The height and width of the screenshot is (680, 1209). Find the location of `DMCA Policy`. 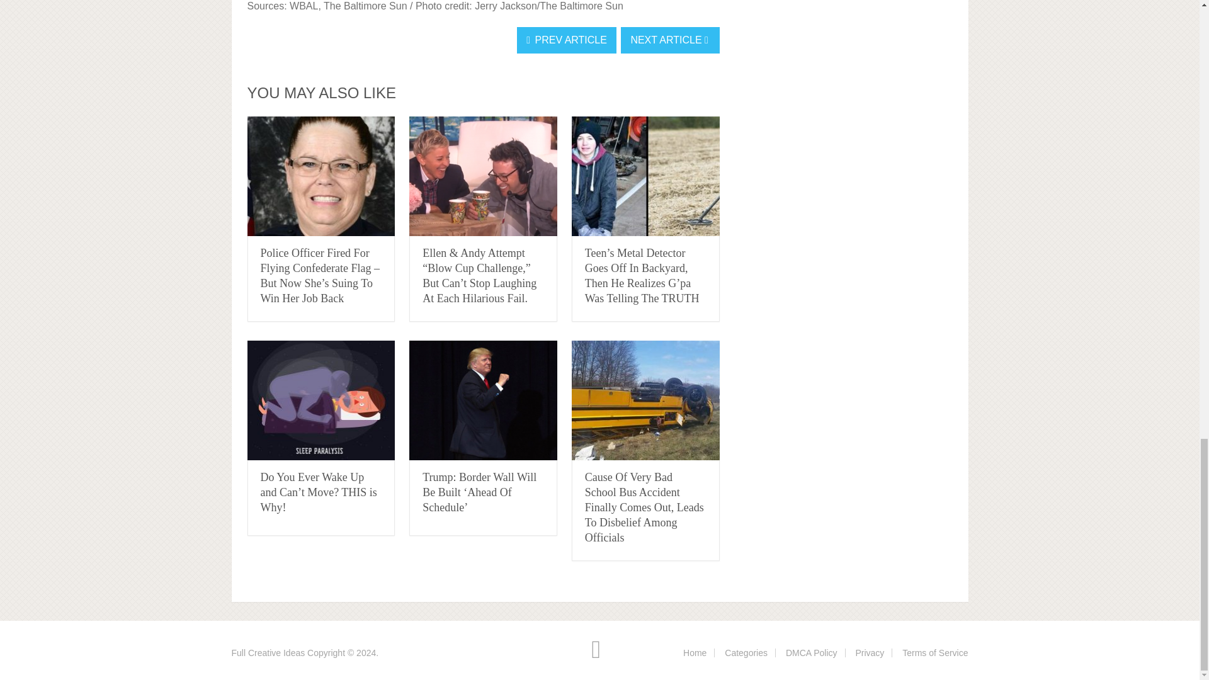

DMCA Policy is located at coordinates (812, 653).